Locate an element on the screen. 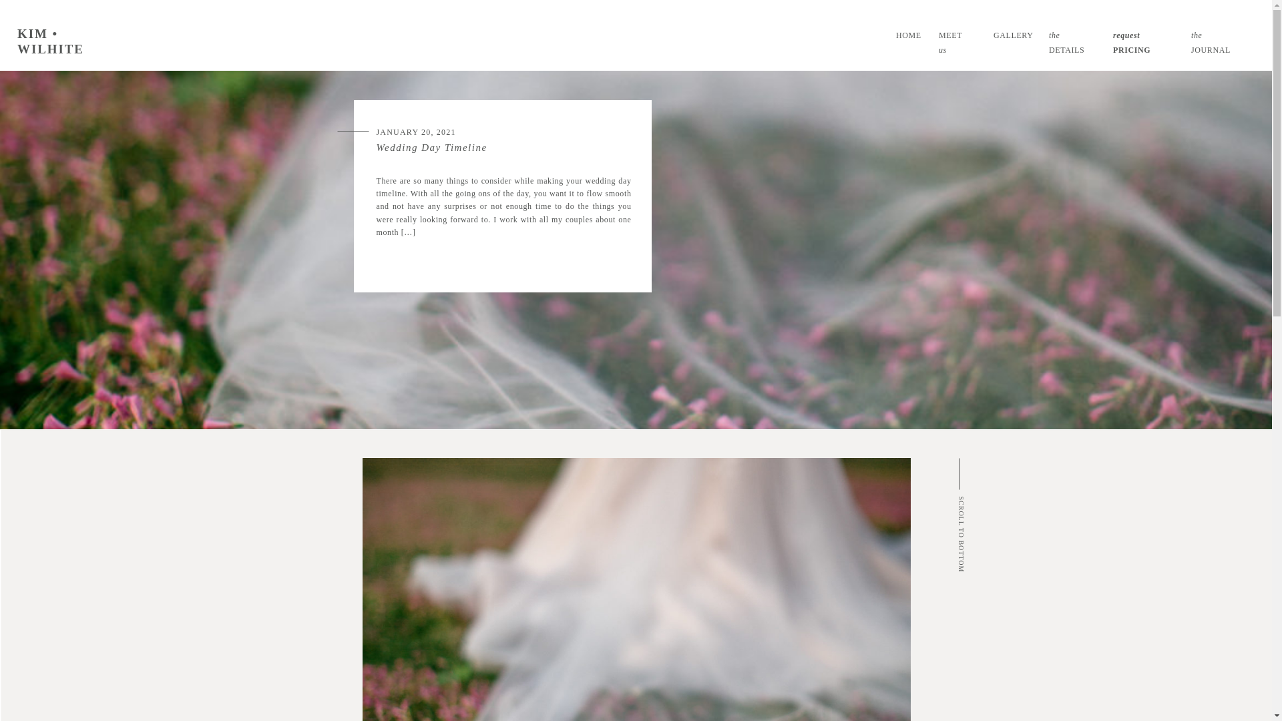 Image resolution: width=1282 pixels, height=721 pixels. MEET us is located at coordinates (955, 35).